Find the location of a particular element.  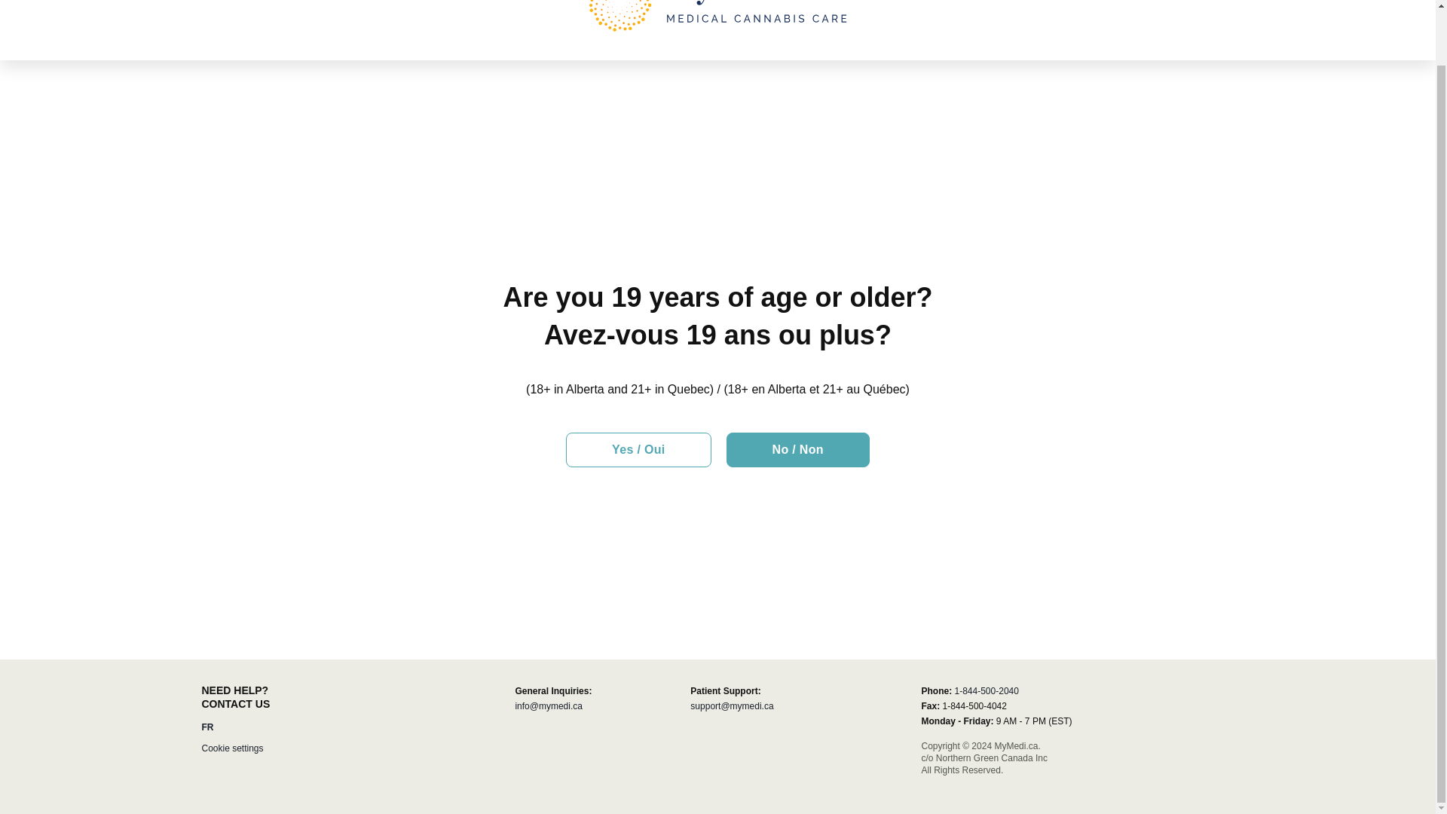

FR is located at coordinates (208, 727).